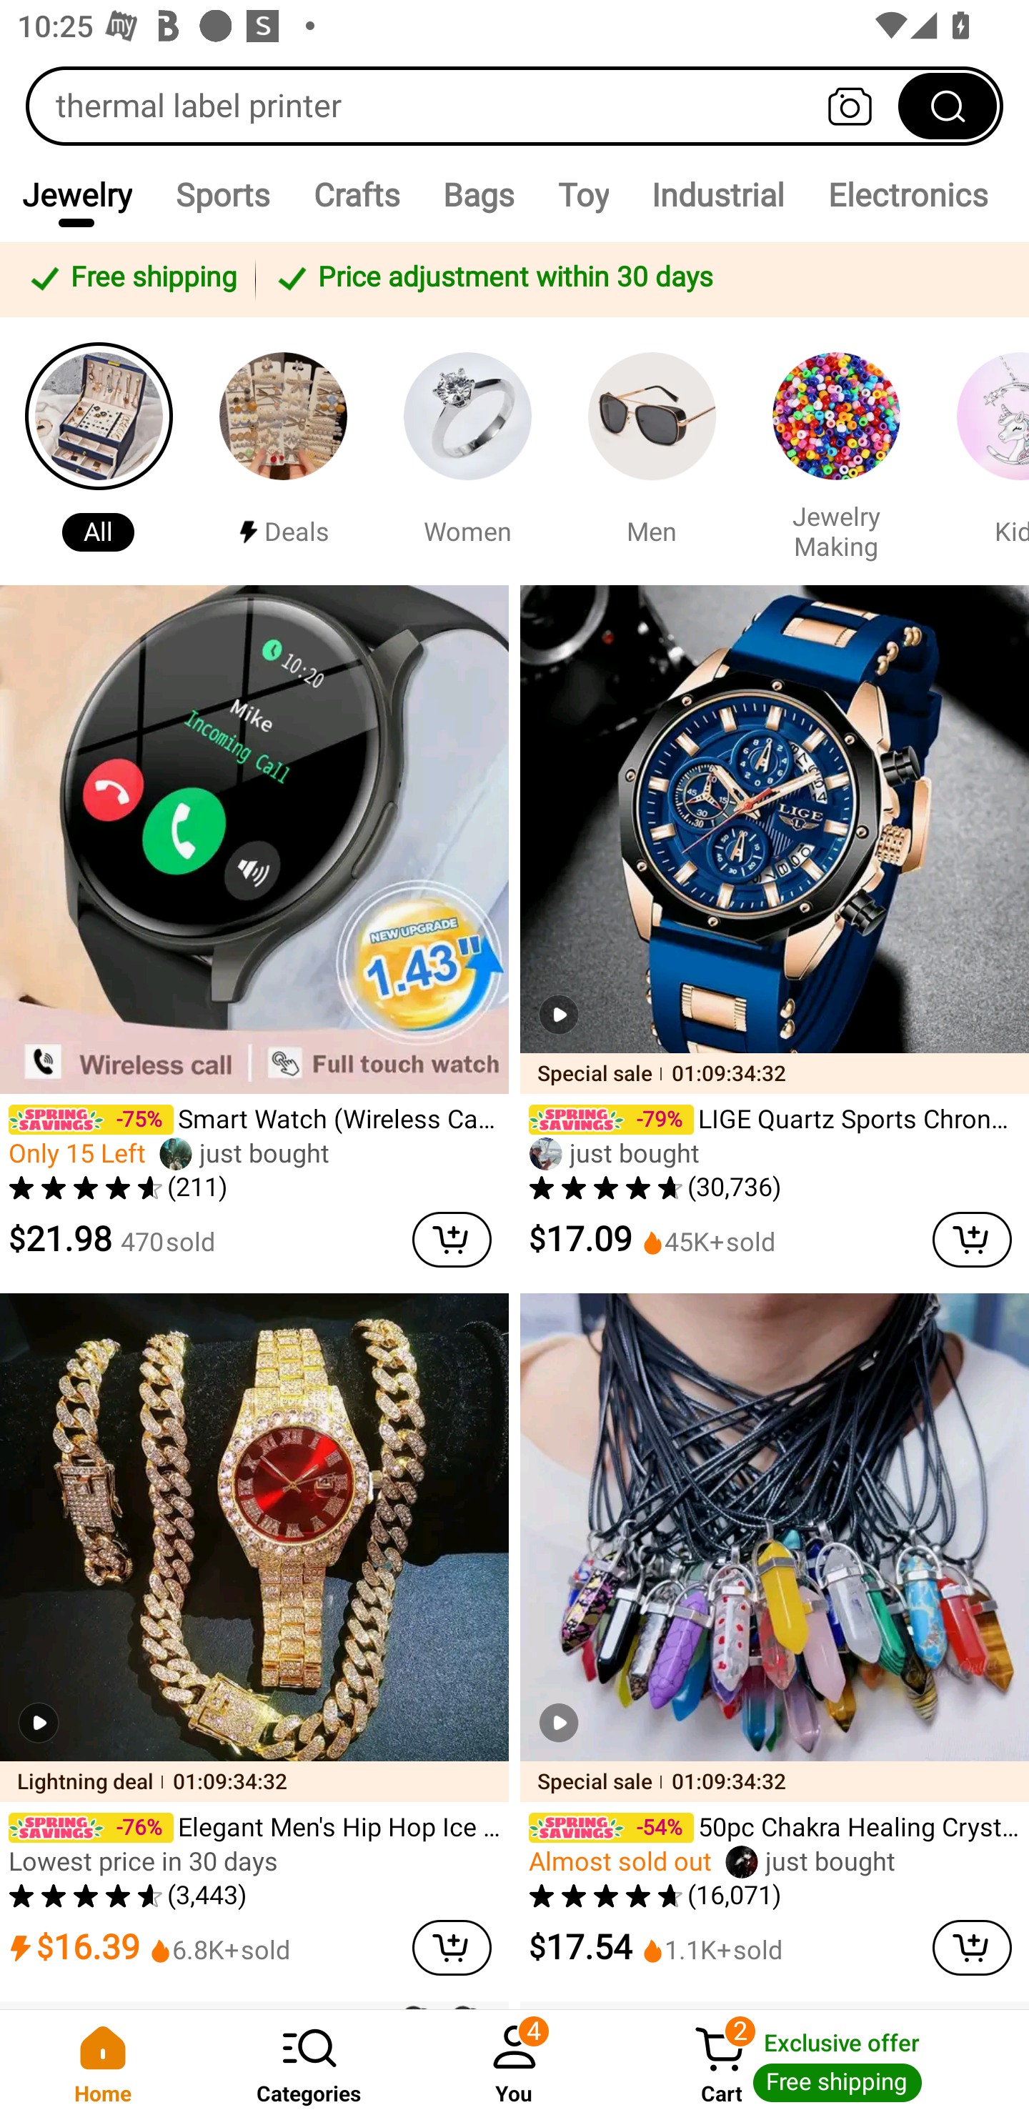 The width and height of the screenshot is (1029, 2115). What do you see at coordinates (356, 194) in the screenshot?
I see `Crafts` at bounding box center [356, 194].